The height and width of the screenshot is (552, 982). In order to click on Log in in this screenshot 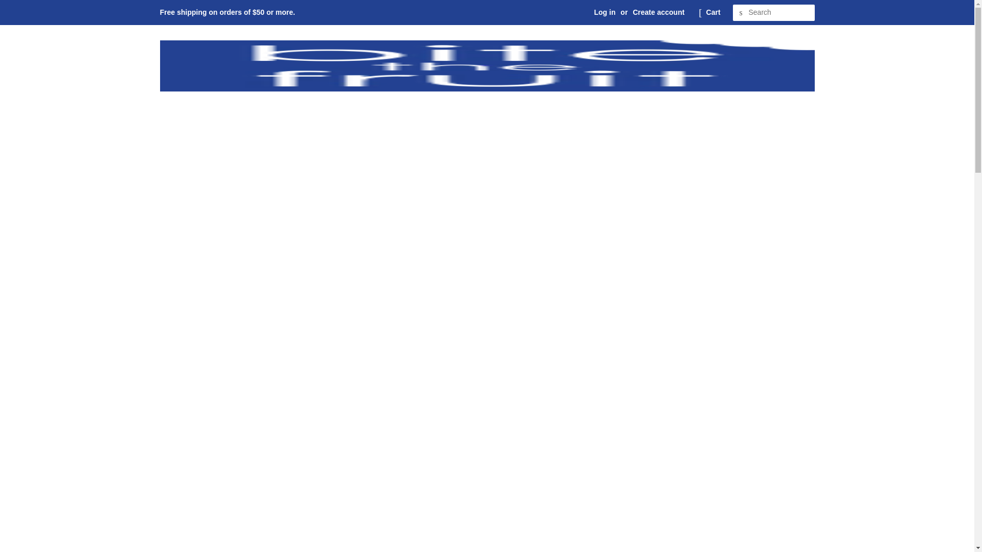, I will do `click(605, 12)`.